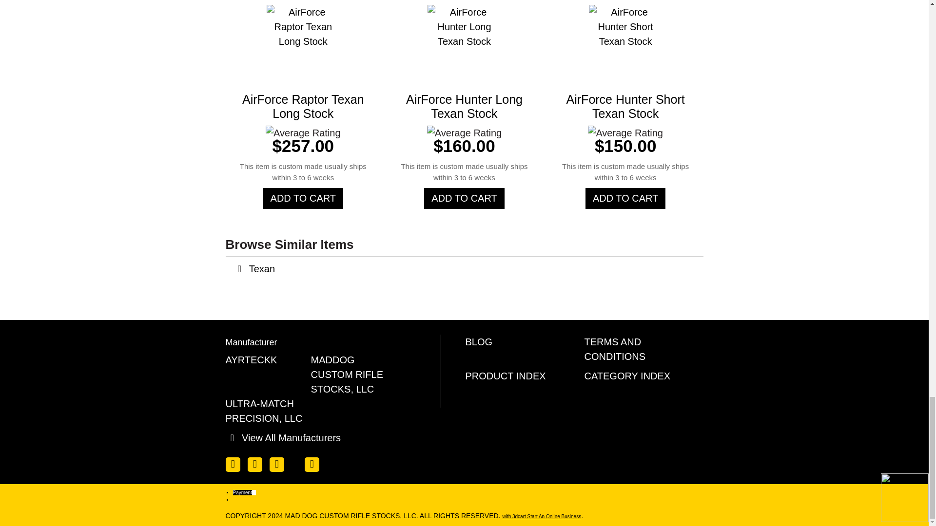 The image size is (936, 526). Describe the element at coordinates (232, 464) in the screenshot. I see `Like Us on Facebook` at that location.